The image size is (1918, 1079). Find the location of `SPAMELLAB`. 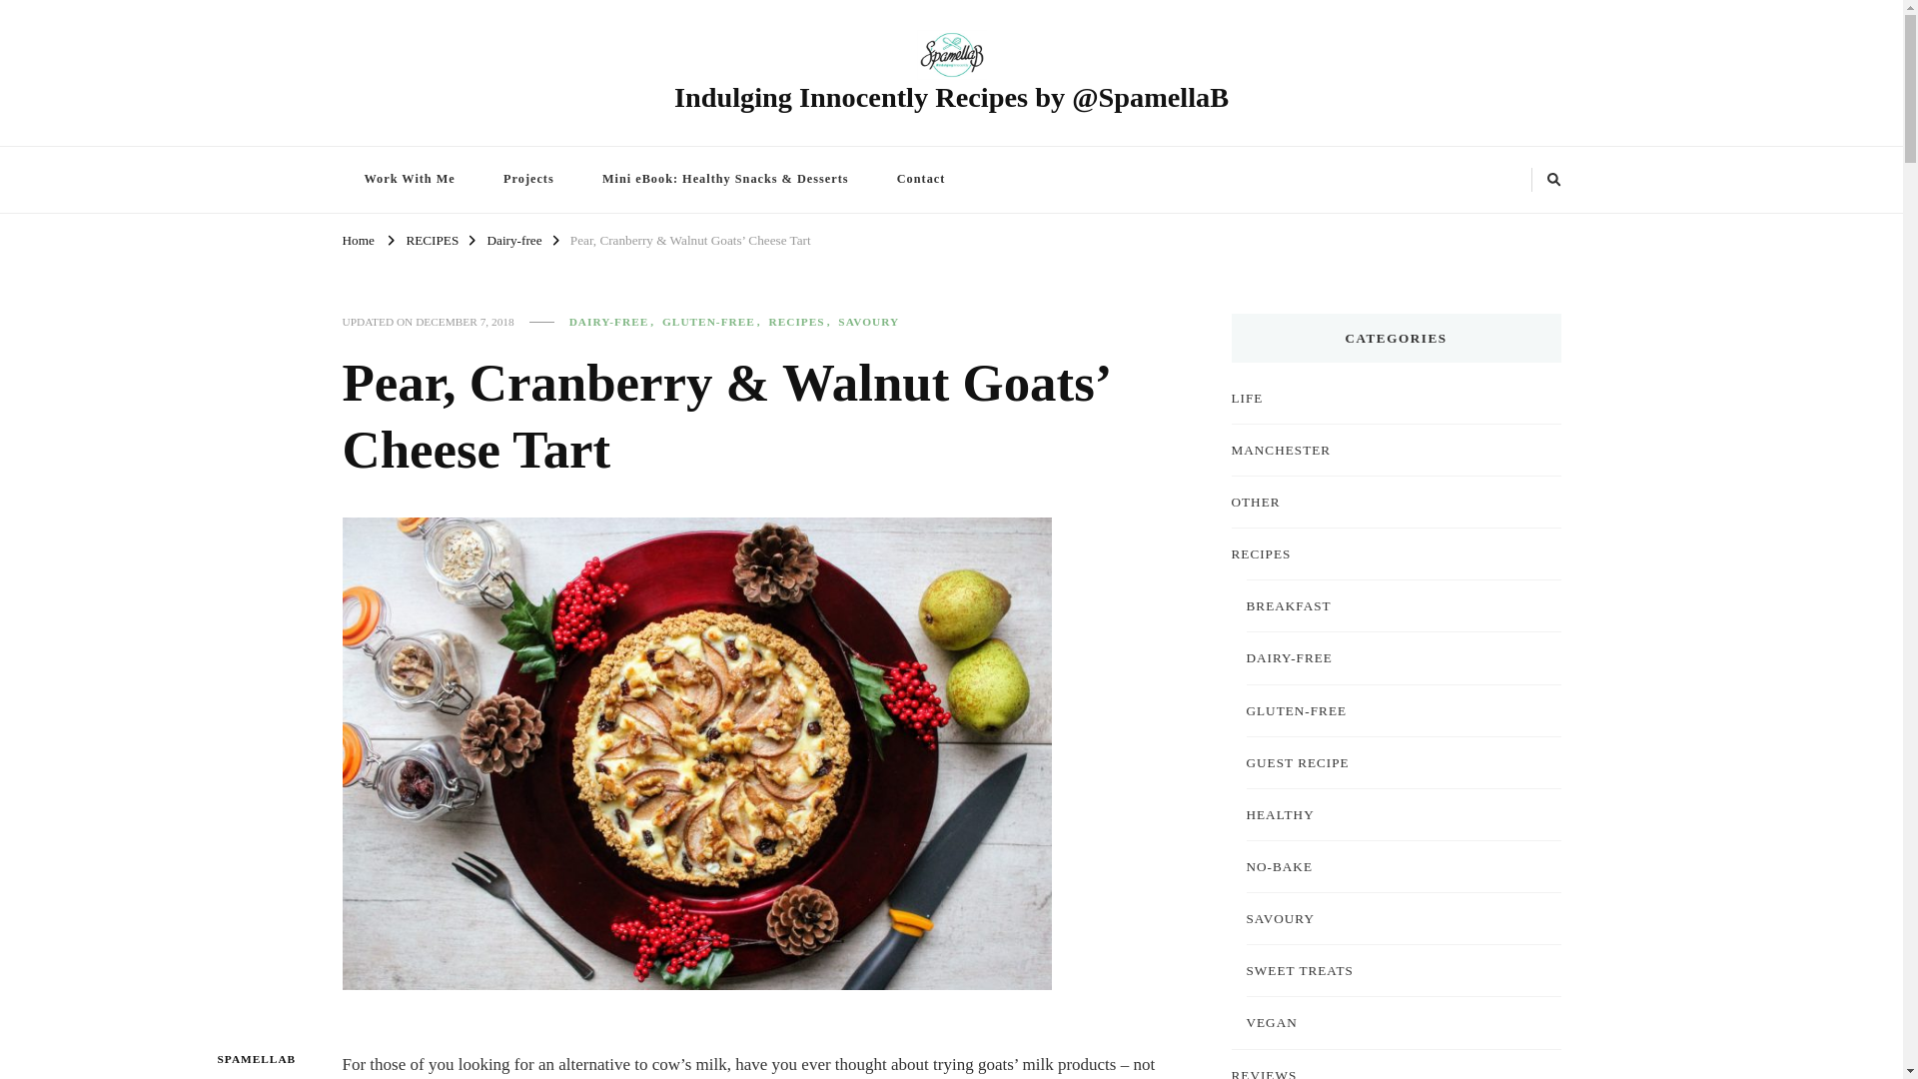

SPAMELLAB is located at coordinates (256, 1059).